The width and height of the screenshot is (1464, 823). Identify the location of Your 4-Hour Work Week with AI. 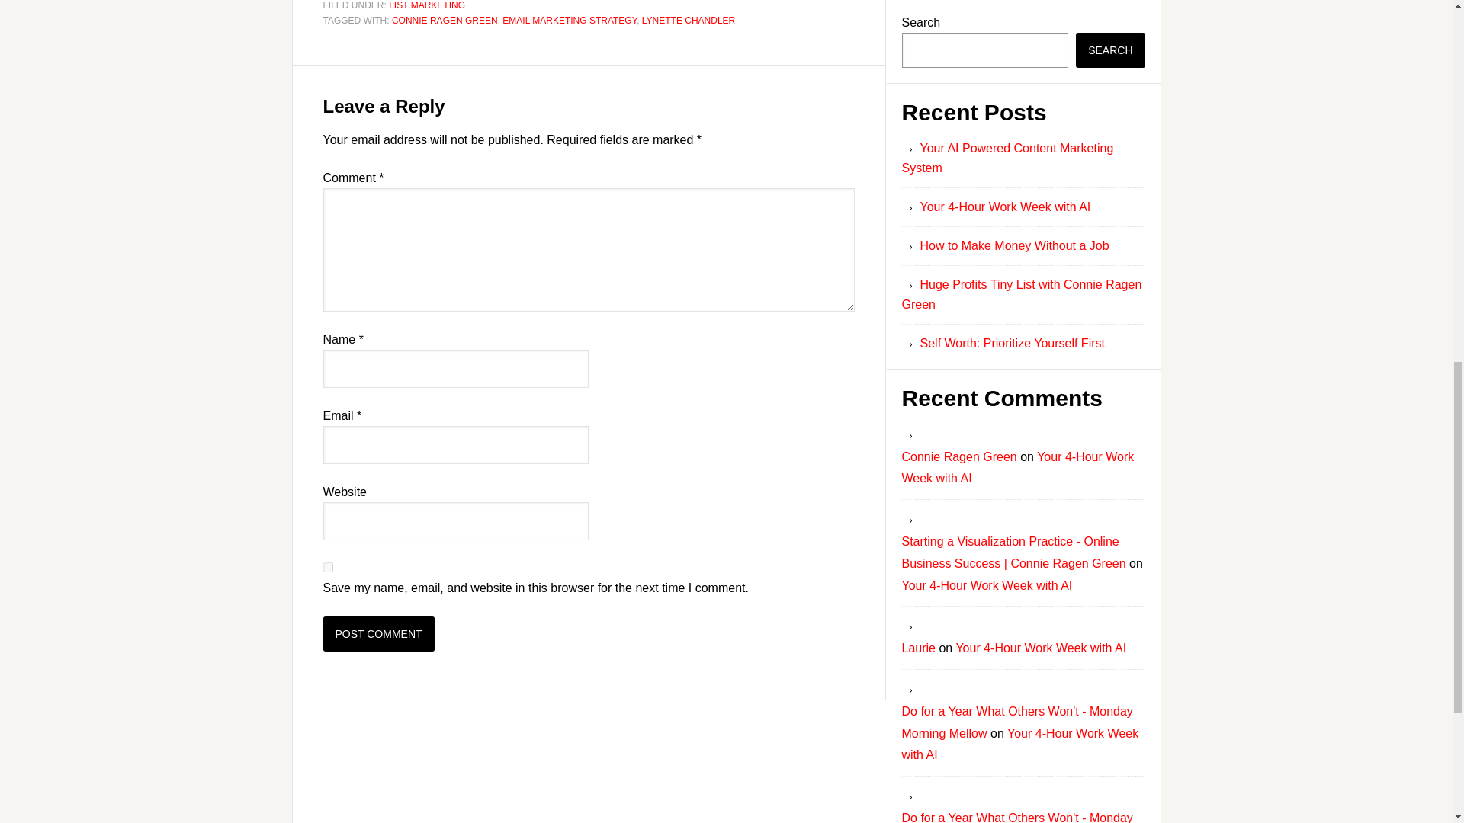
(1040, 648).